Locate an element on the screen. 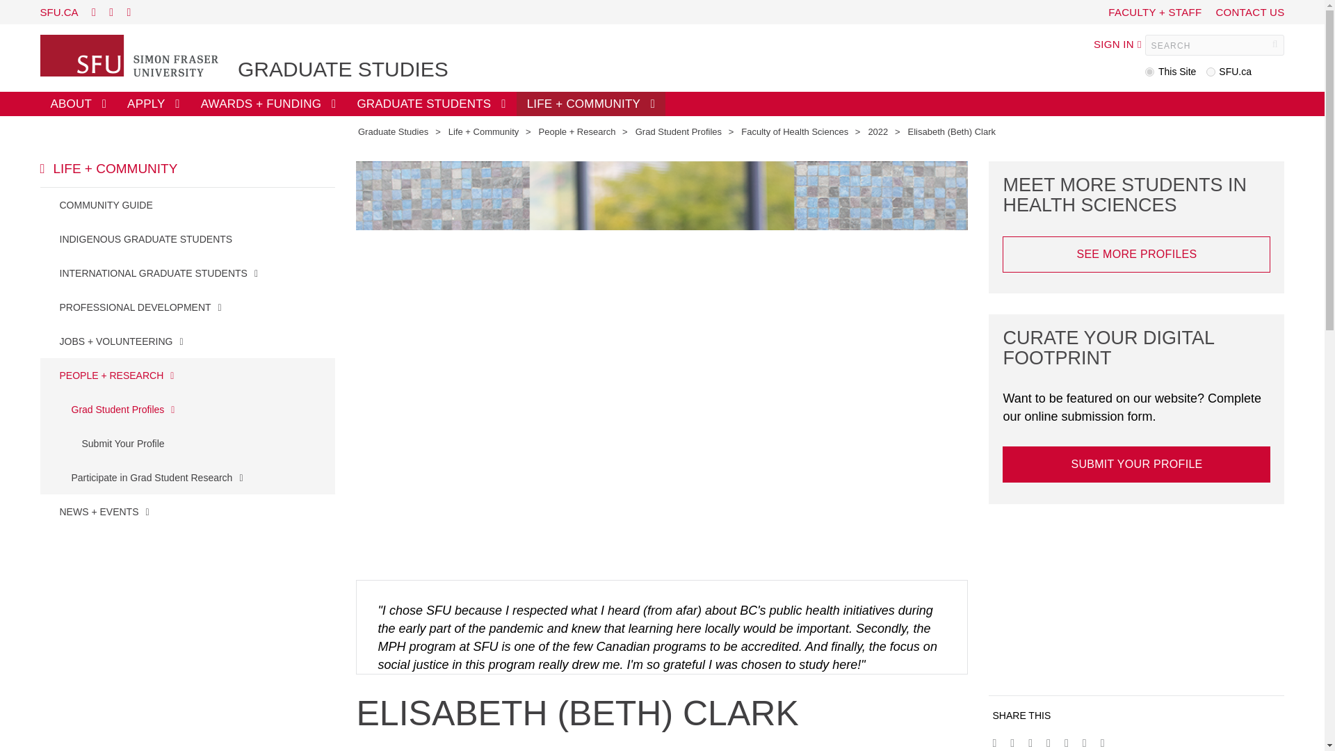 The width and height of the screenshot is (1335, 751). site is located at coordinates (1150, 72).